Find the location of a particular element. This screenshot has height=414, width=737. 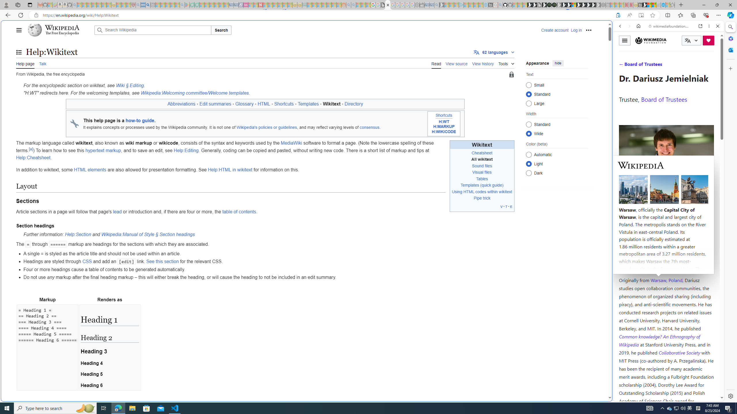

Automatic is located at coordinates (529, 155).